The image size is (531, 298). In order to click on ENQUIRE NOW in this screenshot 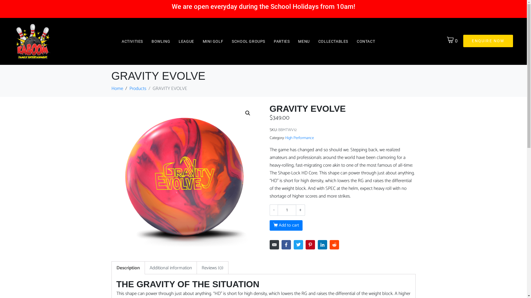, I will do `click(488, 41)`.